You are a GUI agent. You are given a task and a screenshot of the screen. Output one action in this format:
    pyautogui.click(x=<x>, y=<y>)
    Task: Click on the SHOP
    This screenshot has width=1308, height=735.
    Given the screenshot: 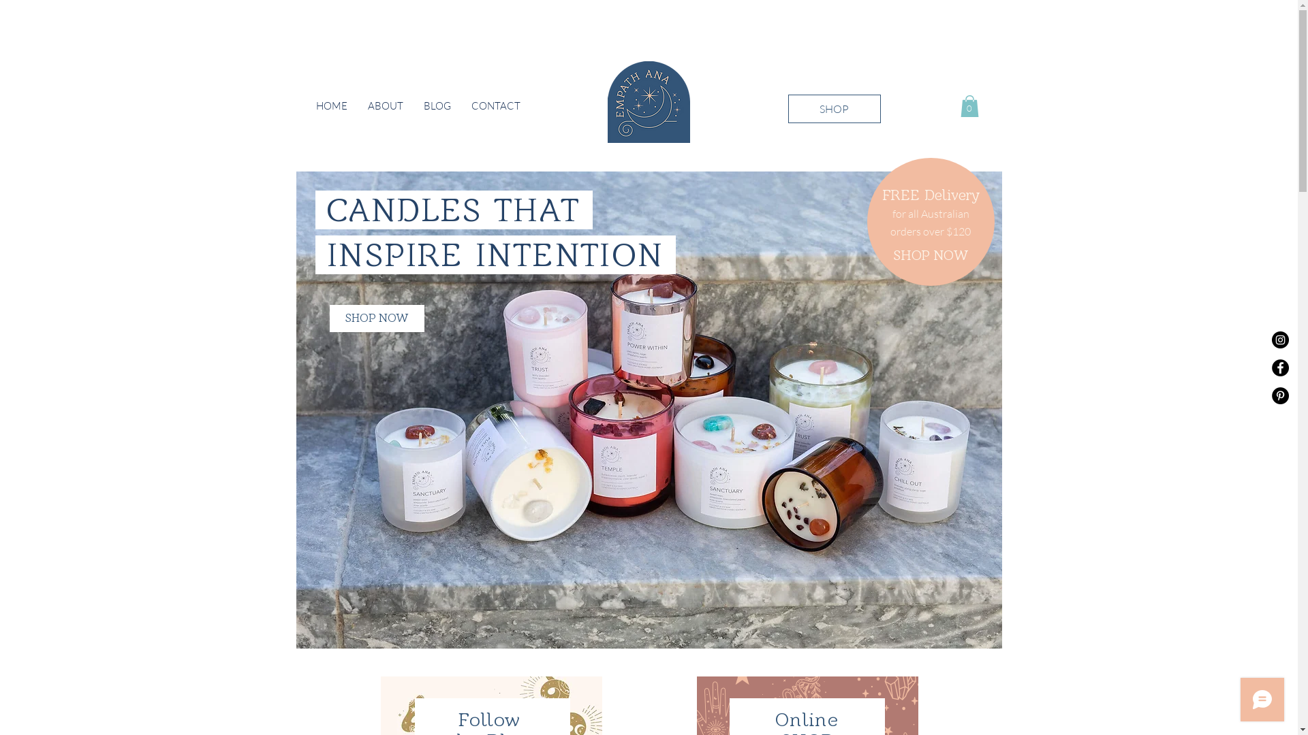 What is the action you would take?
    pyautogui.click(x=834, y=109)
    